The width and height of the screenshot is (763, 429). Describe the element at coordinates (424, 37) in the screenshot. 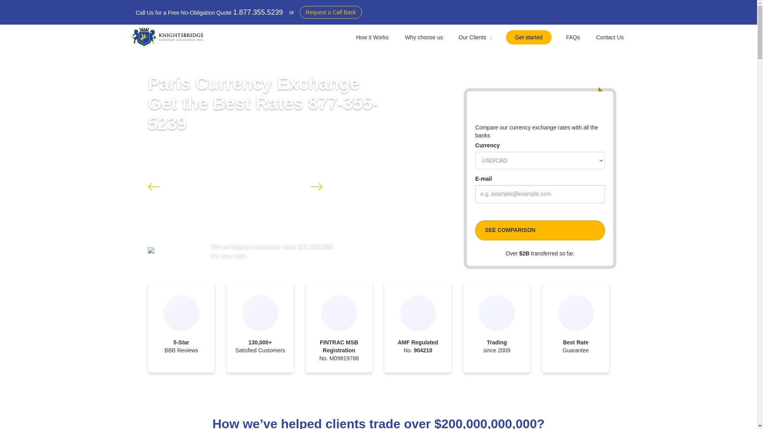

I see `Why choose us` at that location.